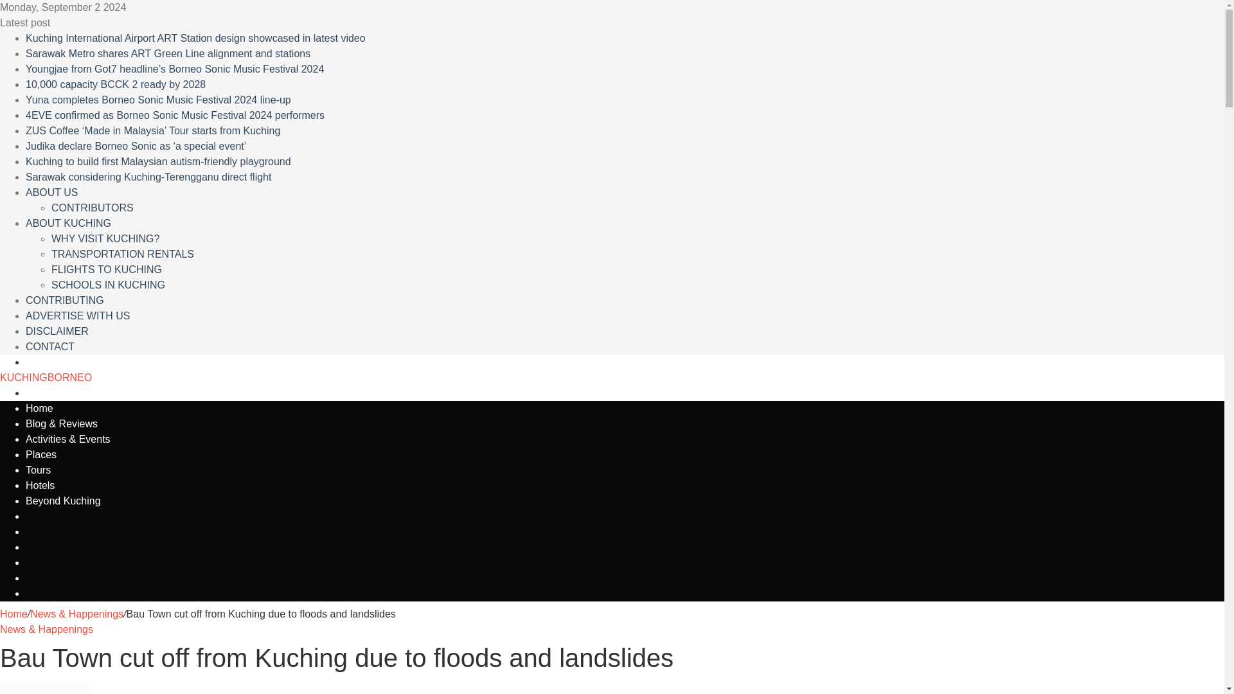 The height and width of the screenshot is (694, 1234). I want to click on TRANSPORTATION RENTALS, so click(122, 253).